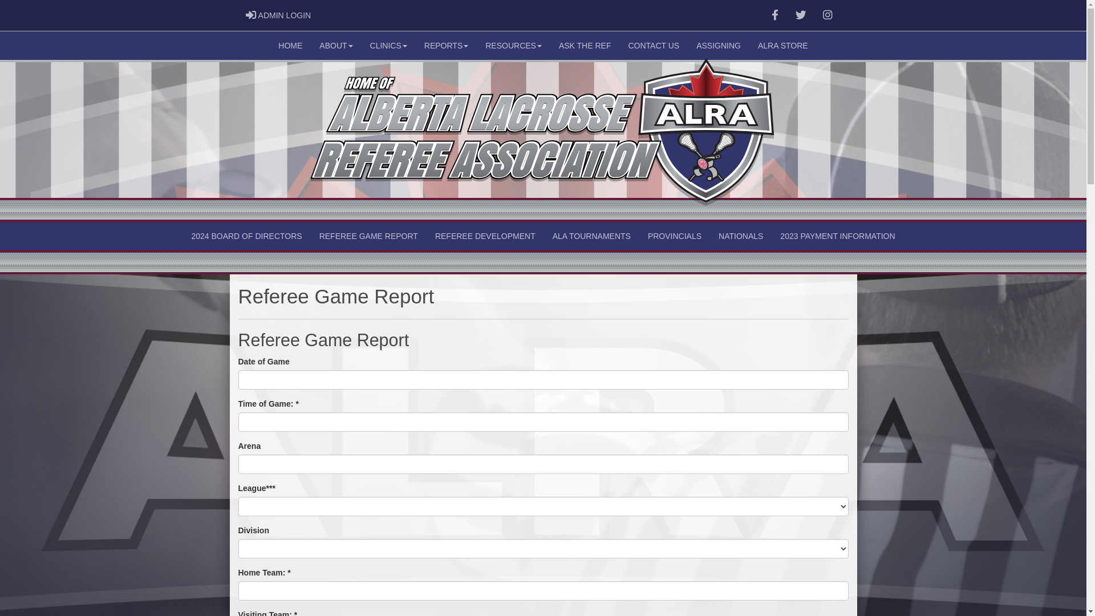 This screenshot has height=616, width=1095. I want to click on ABOUT, so click(336, 46).